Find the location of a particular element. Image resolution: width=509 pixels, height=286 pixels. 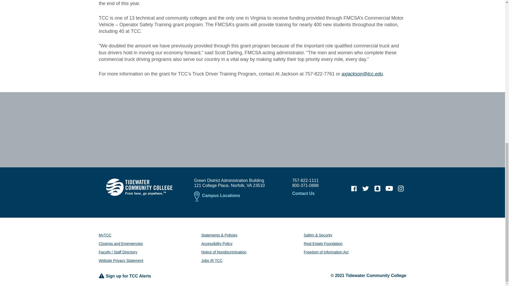

TCC on Instagram is located at coordinates (401, 189).